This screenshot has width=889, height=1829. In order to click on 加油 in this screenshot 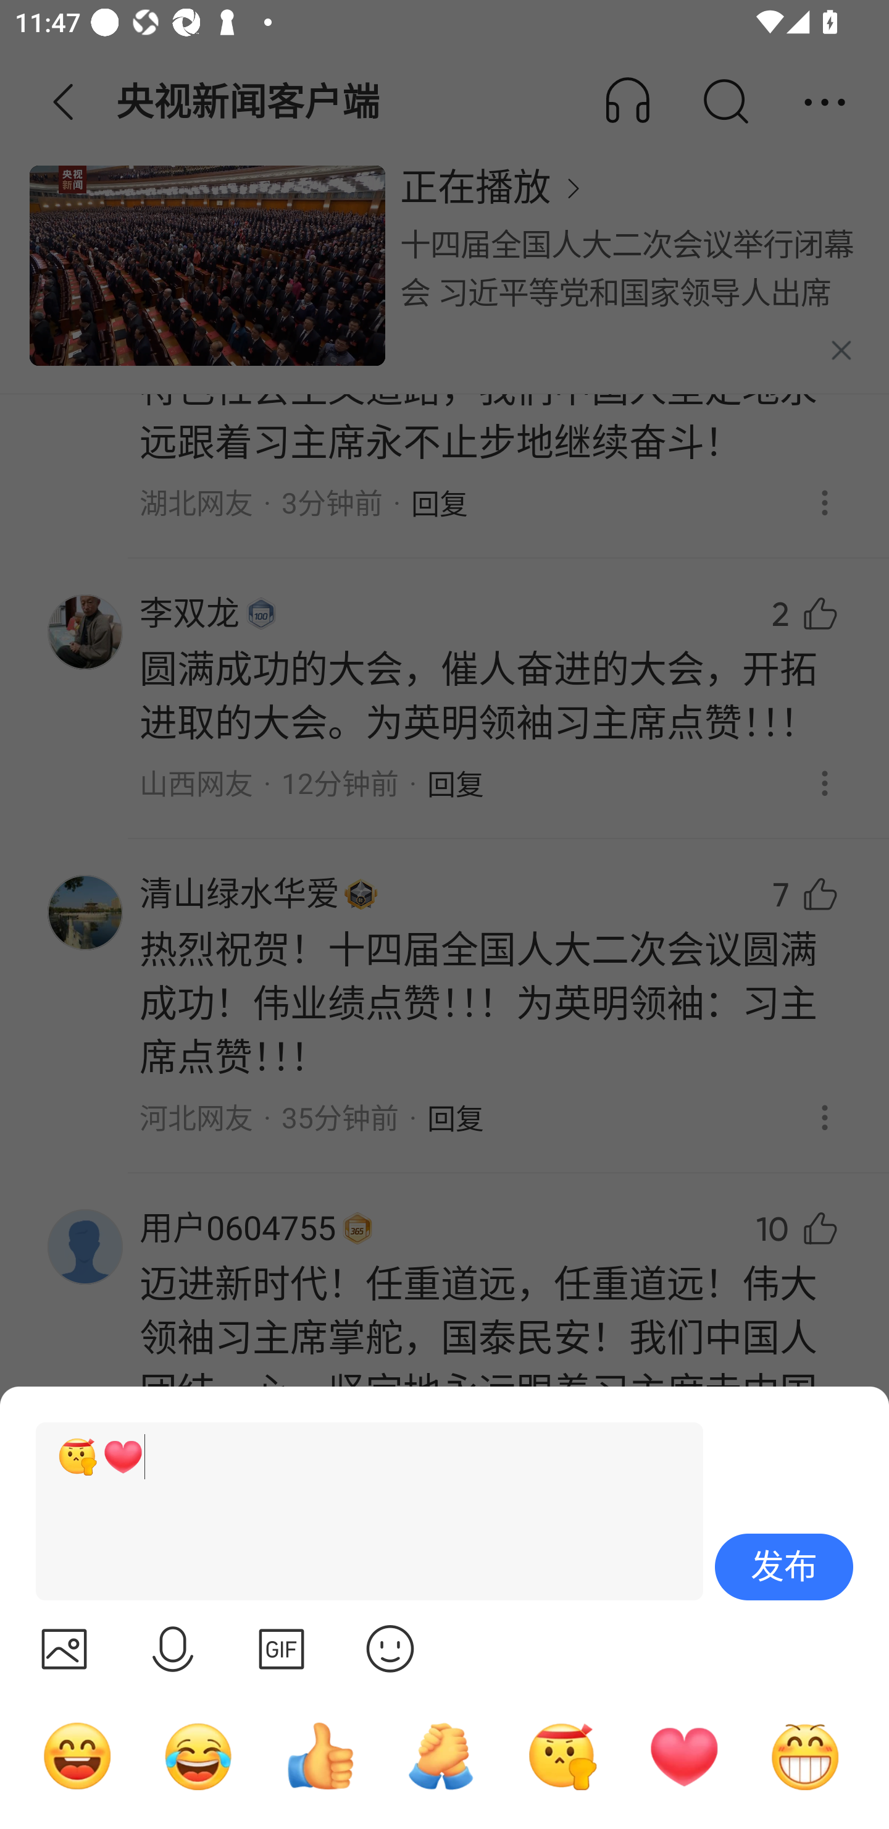, I will do `click(441, 1755)`.